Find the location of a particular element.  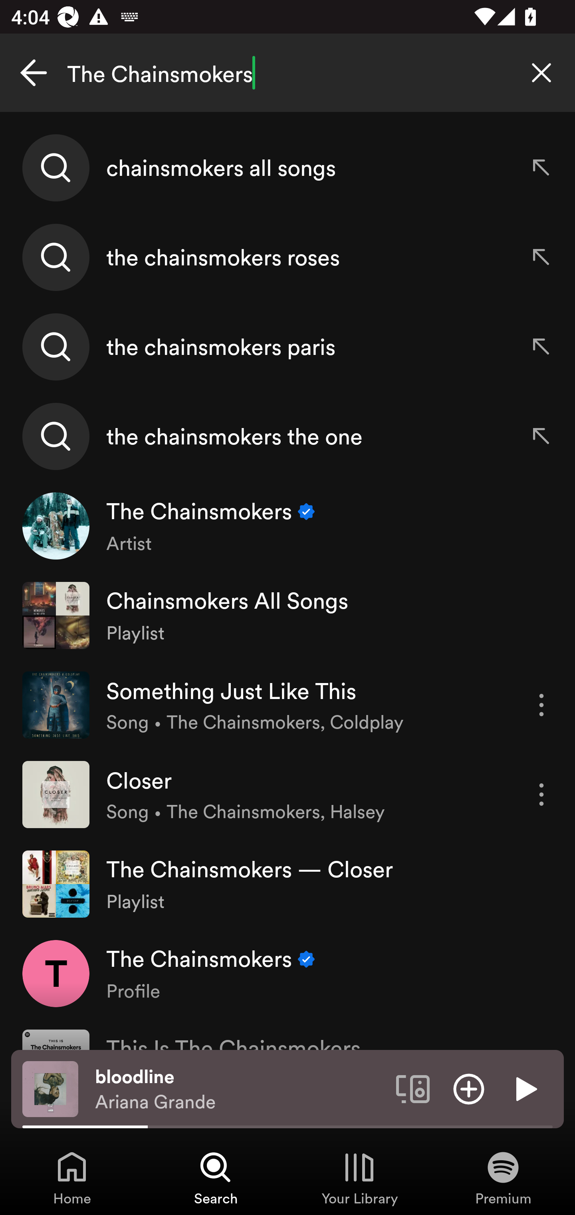

the chainsmokers the one is located at coordinates (287, 436).